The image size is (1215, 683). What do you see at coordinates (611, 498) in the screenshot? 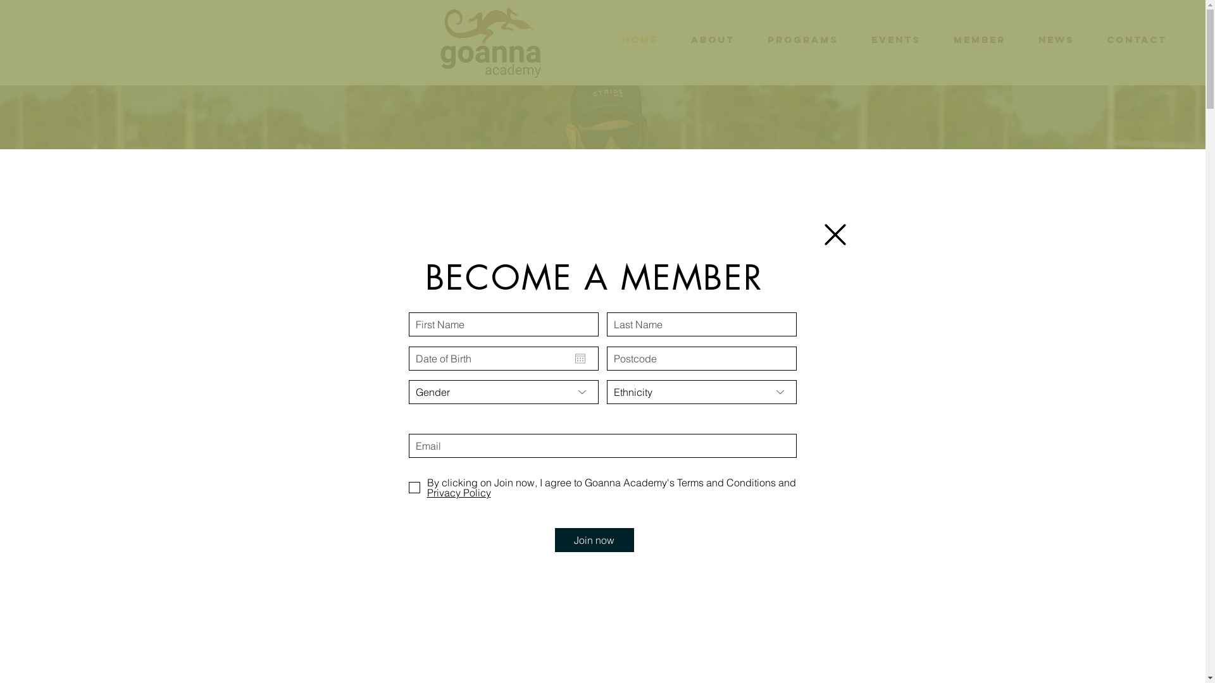
I see `Privacy Policy` at bounding box center [611, 498].